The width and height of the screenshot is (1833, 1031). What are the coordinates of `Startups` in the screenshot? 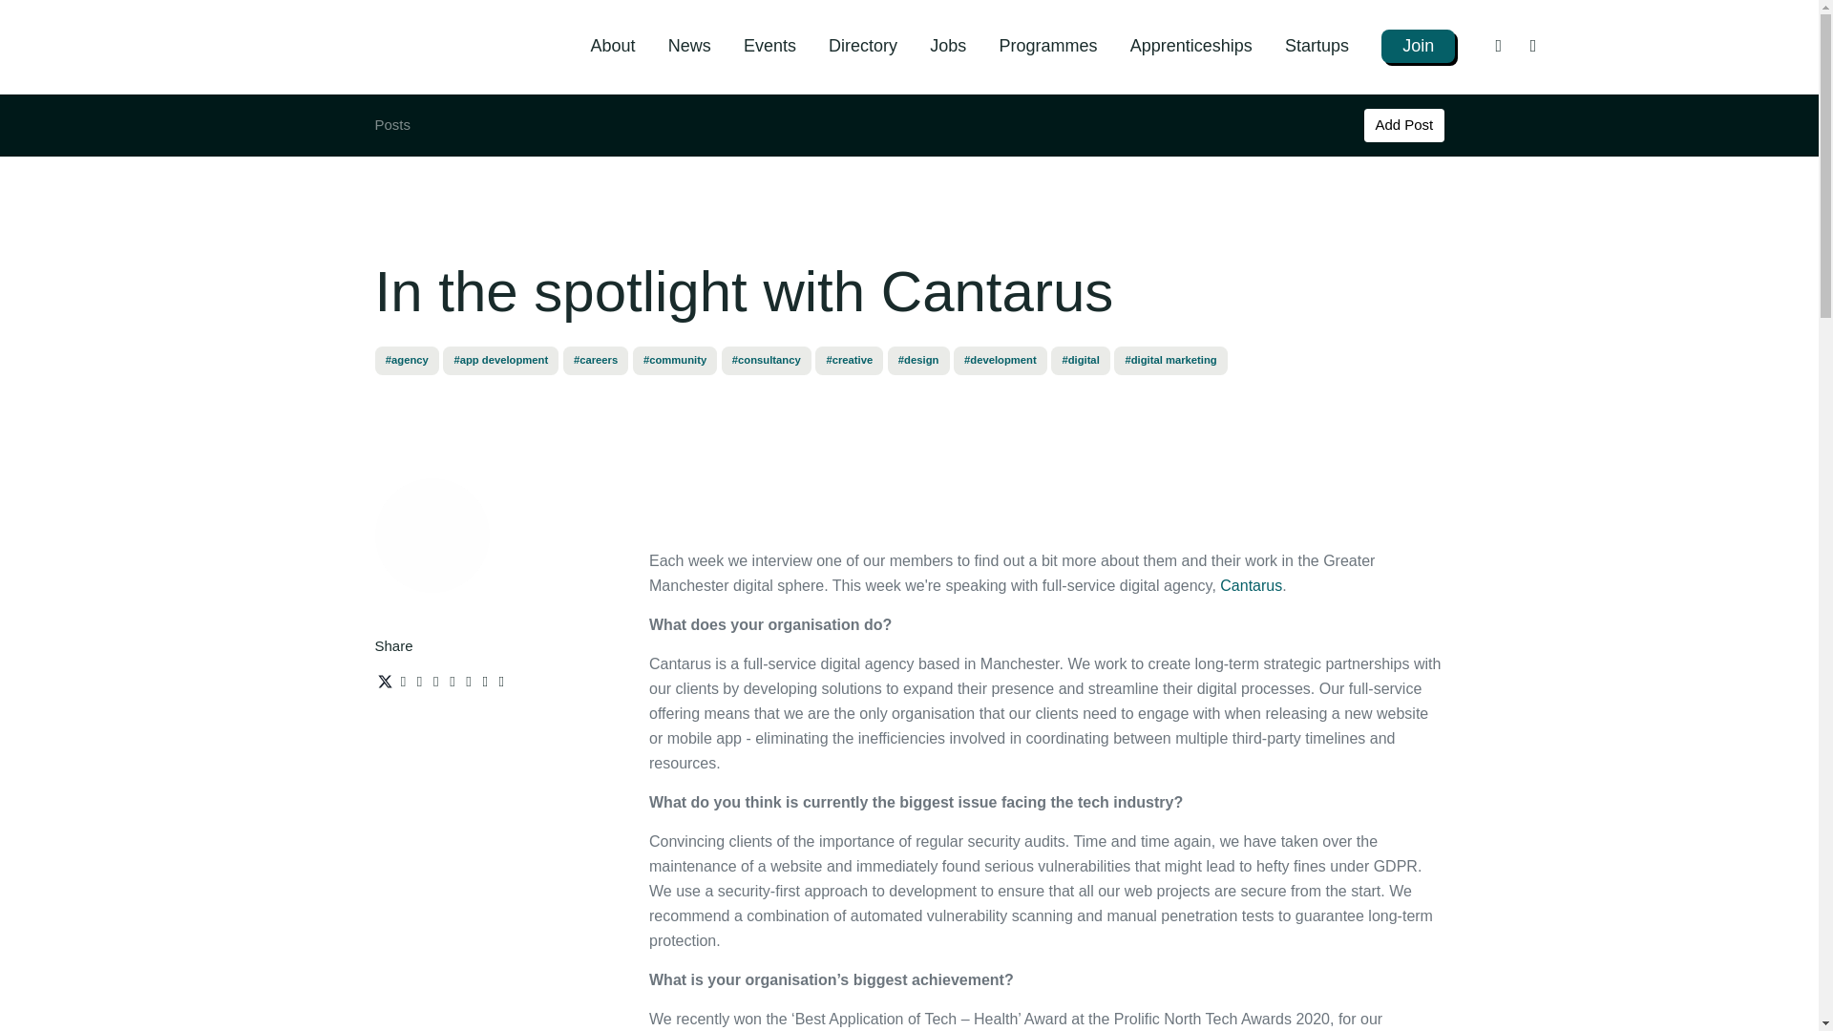 It's located at (1317, 46).